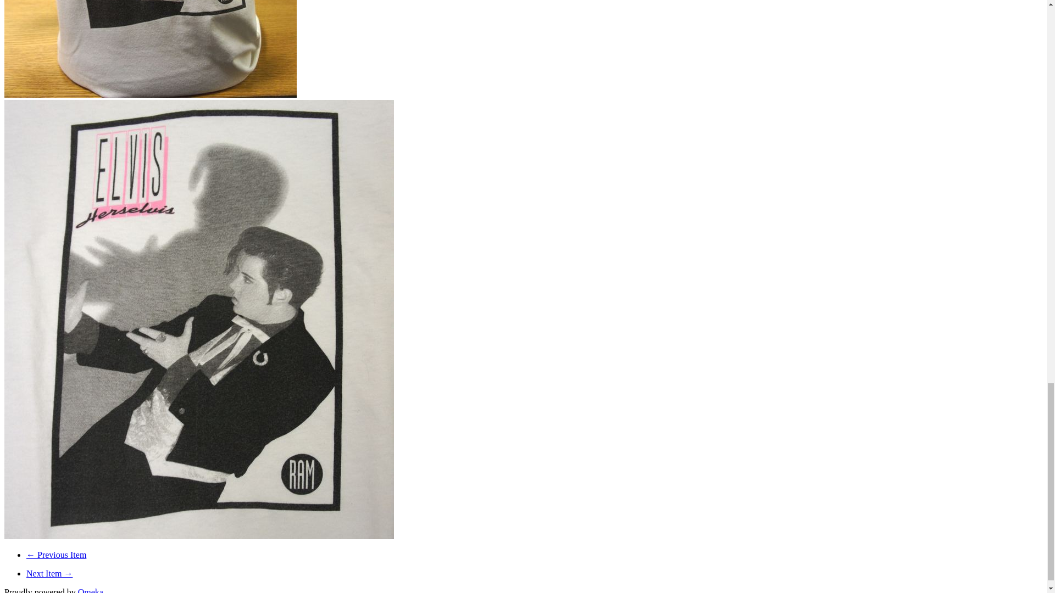 The image size is (1055, 593). I want to click on GLBTHS067.jpg, so click(150, 49).